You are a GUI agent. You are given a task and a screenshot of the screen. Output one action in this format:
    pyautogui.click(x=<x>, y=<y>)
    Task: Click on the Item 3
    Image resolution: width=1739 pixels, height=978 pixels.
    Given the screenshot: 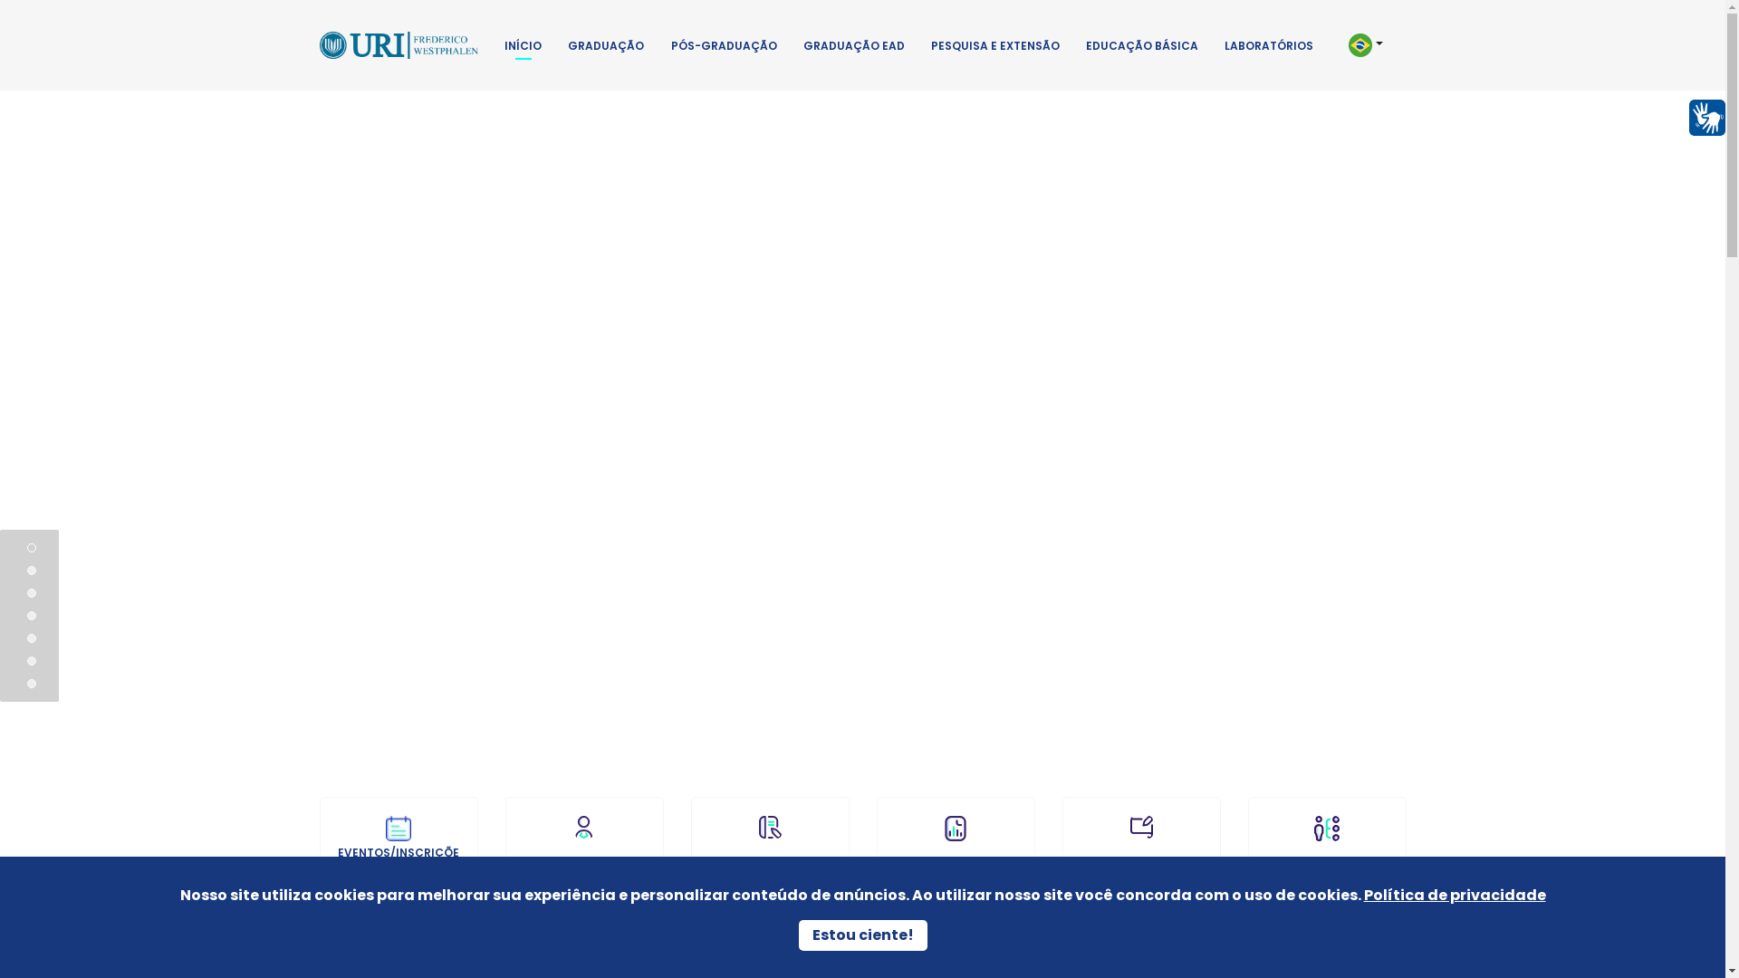 What is the action you would take?
    pyautogui.click(x=32, y=616)
    